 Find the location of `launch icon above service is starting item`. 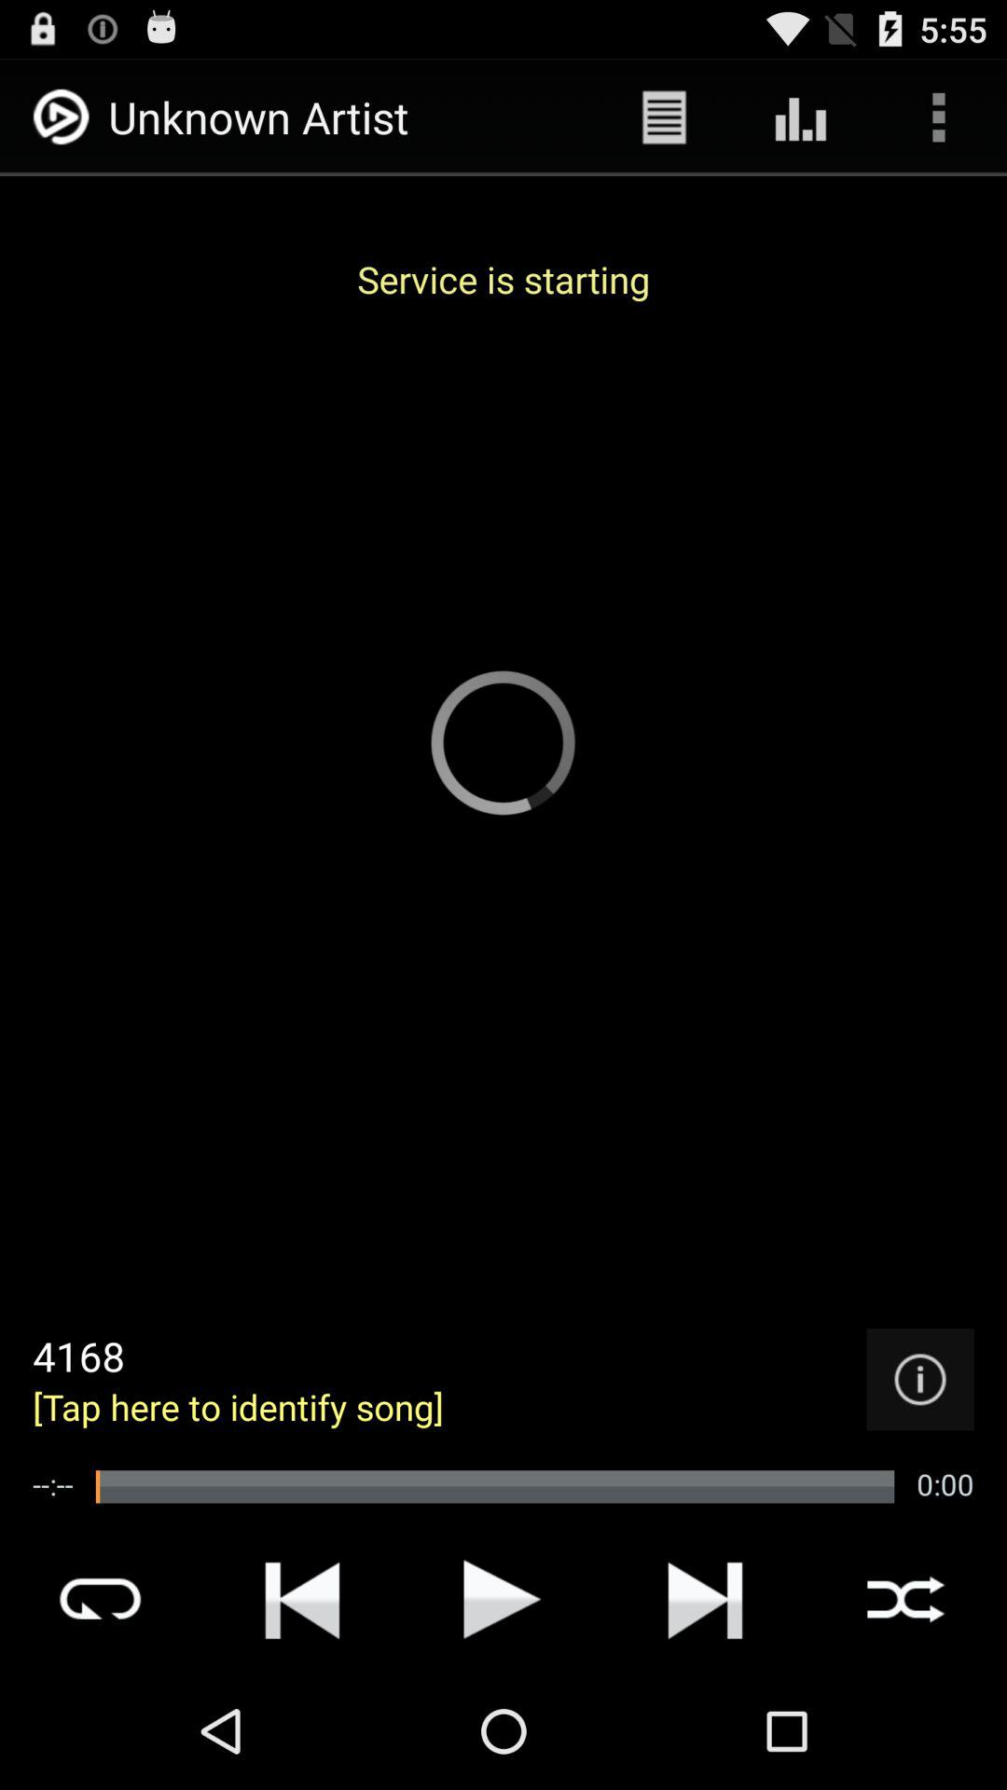

launch icon above service is starting item is located at coordinates (801, 117).